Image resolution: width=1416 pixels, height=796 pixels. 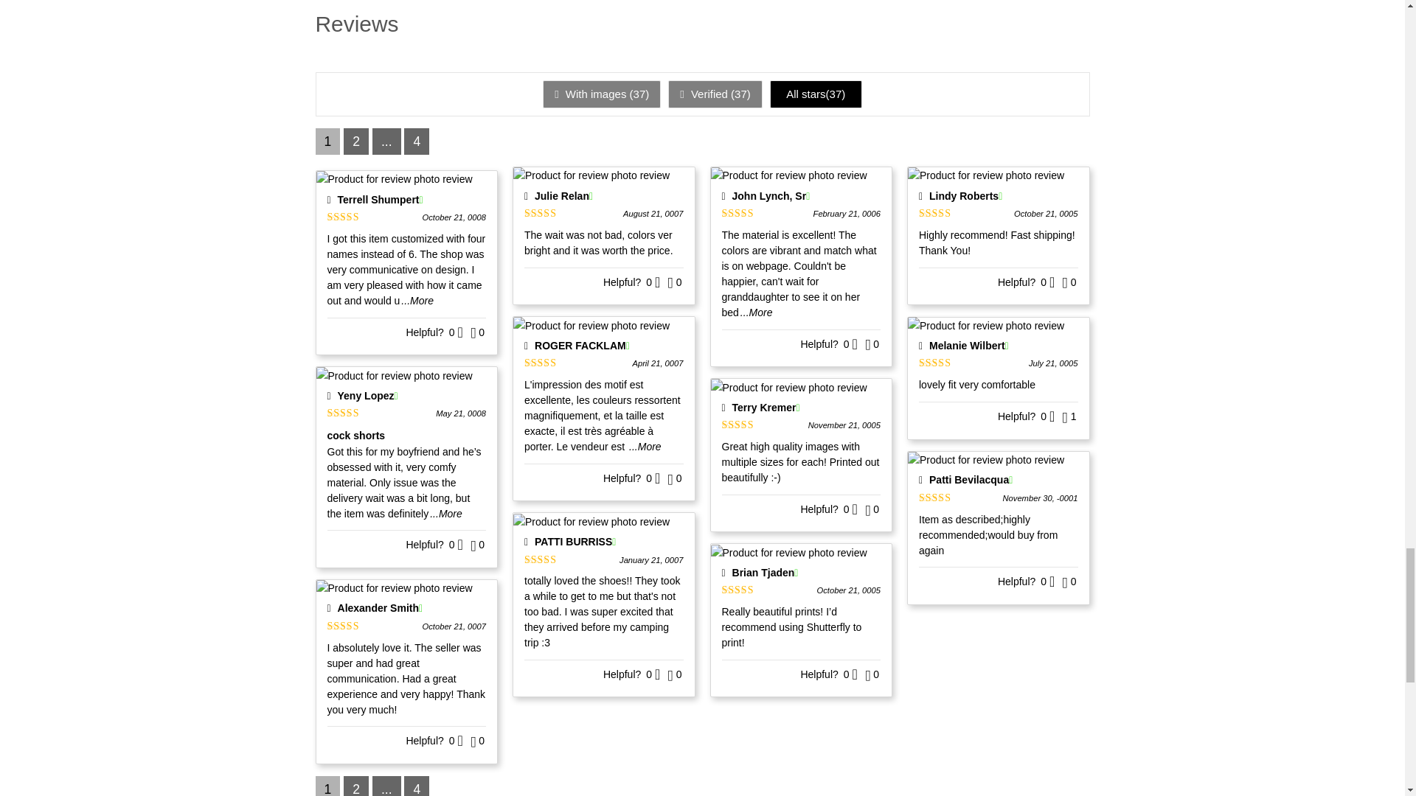 What do you see at coordinates (417, 300) in the screenshot?
I see `Read more` at bounding box center [417, 300].